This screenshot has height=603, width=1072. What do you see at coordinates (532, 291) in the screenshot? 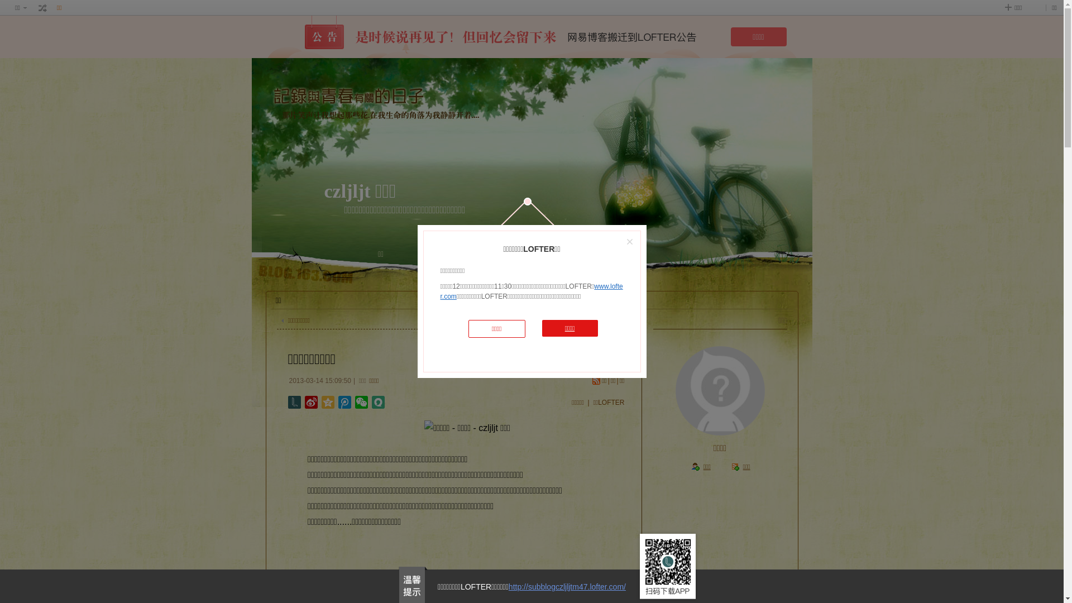
I see `www.lofter.com` at bounding box center [532, 291].